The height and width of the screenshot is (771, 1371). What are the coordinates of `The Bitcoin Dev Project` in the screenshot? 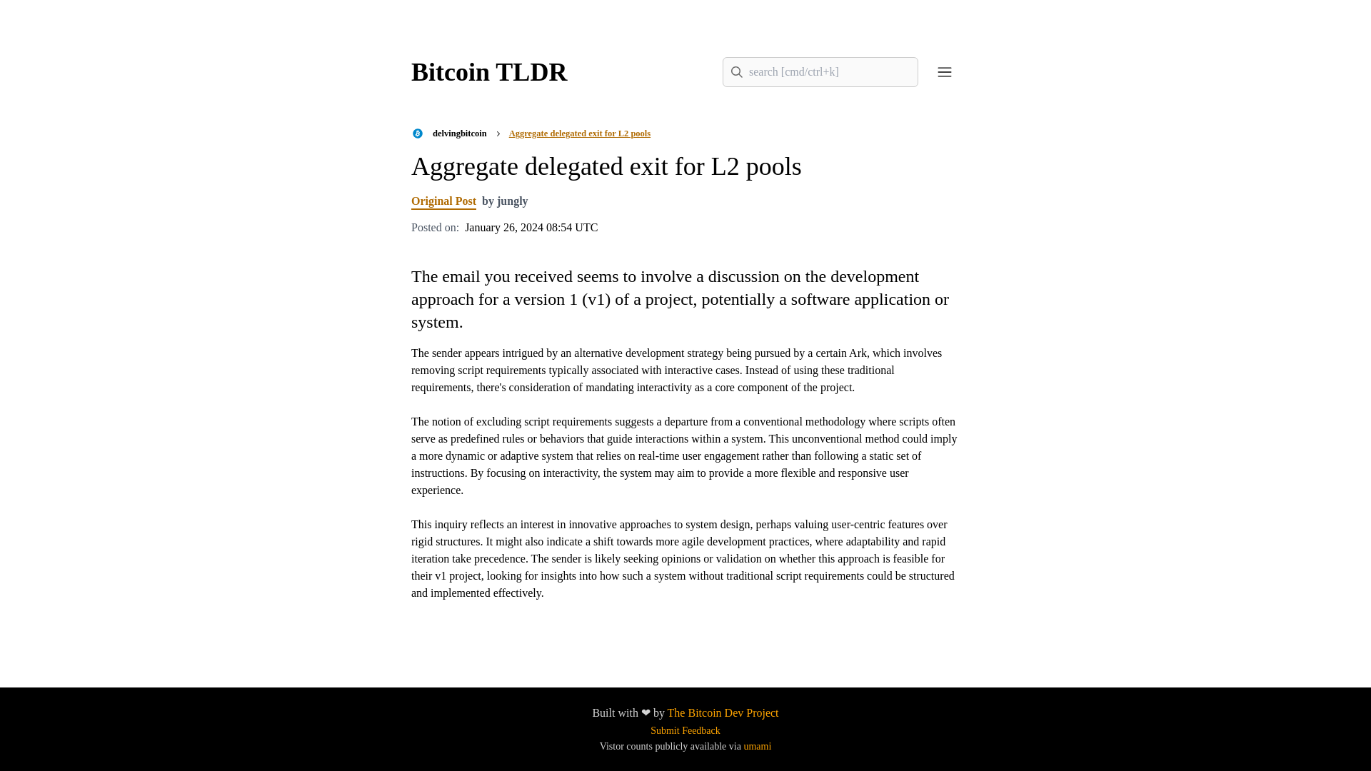 It's located at (723, 712).